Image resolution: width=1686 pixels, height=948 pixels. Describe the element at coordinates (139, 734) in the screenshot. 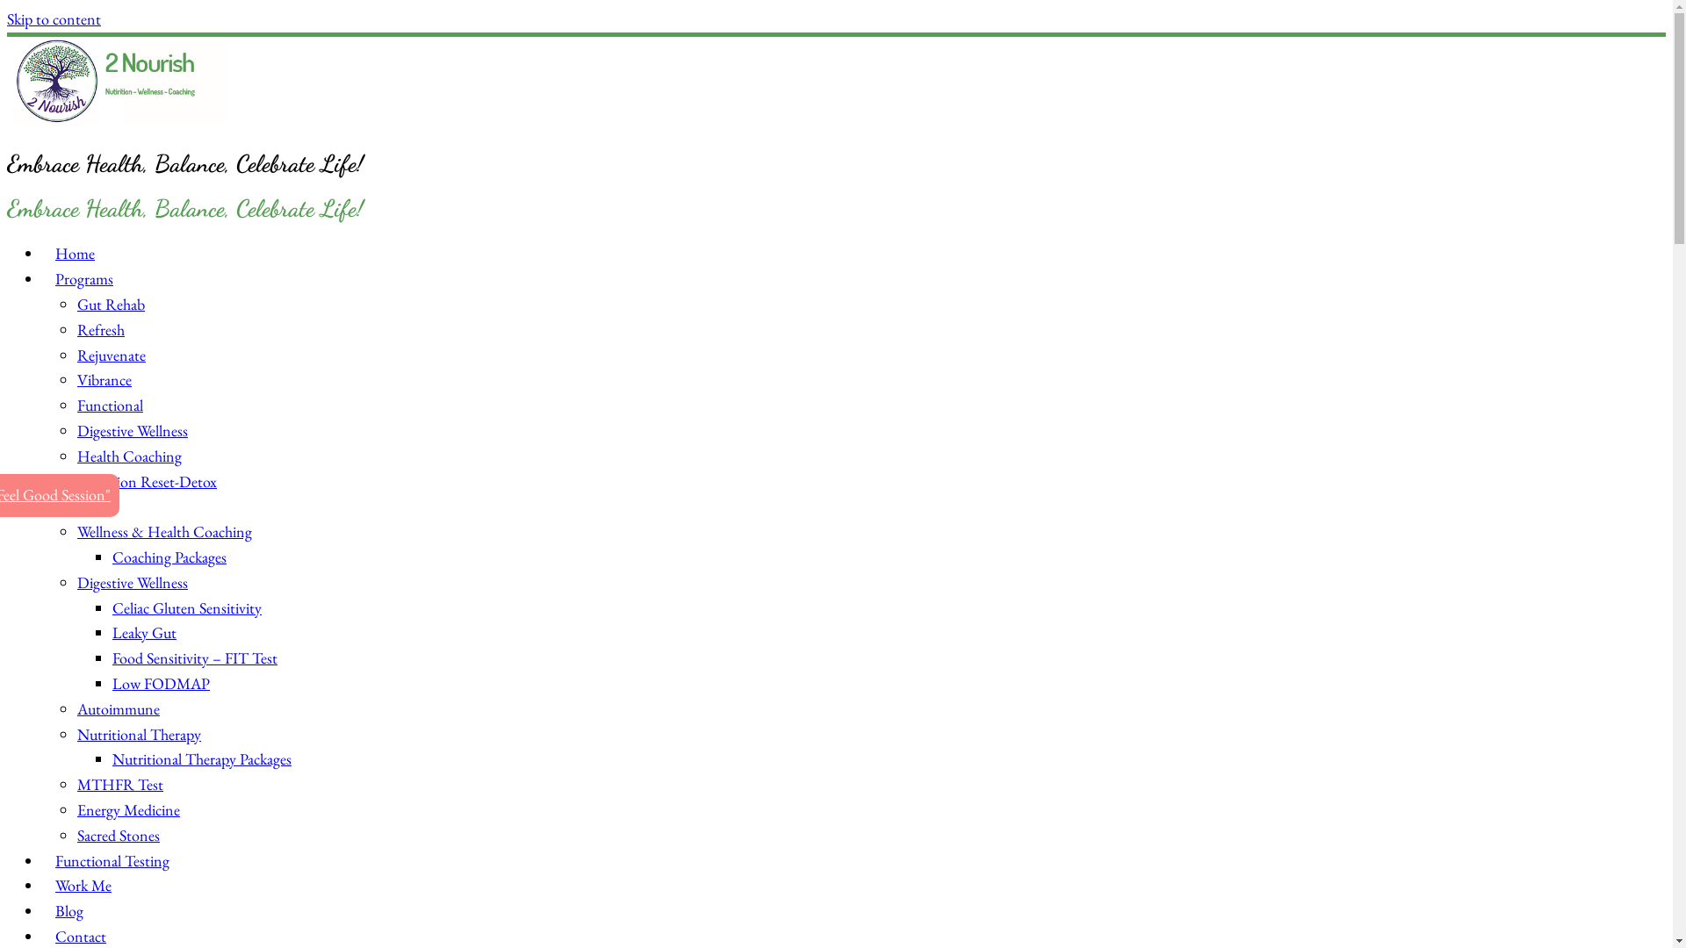

I see `Nutritional Therapy` at that location.